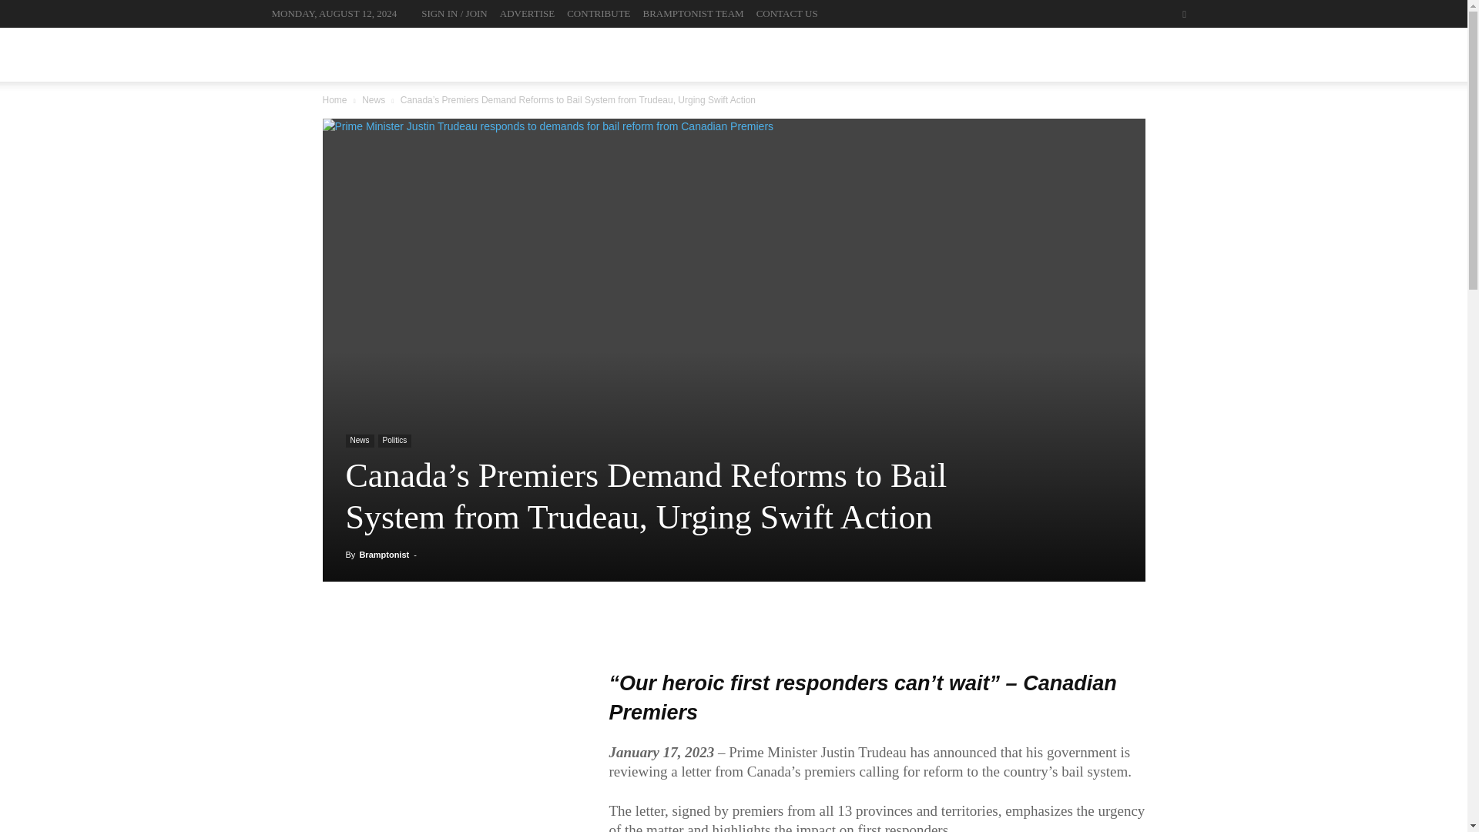  Describe the element at coordinates (598, 12) in the screenshot. I see `CONTRIBUTE` at that location.